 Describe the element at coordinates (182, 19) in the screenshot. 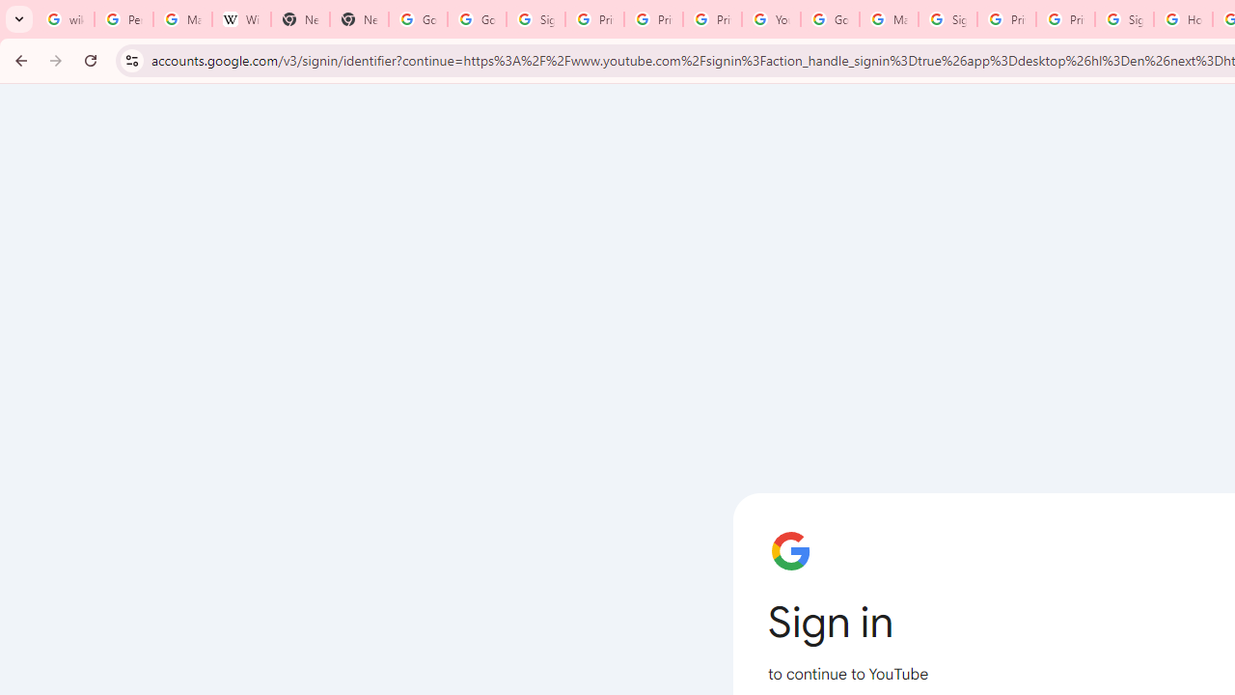

I see `Manage your Location History - Google Search Help` at that location.